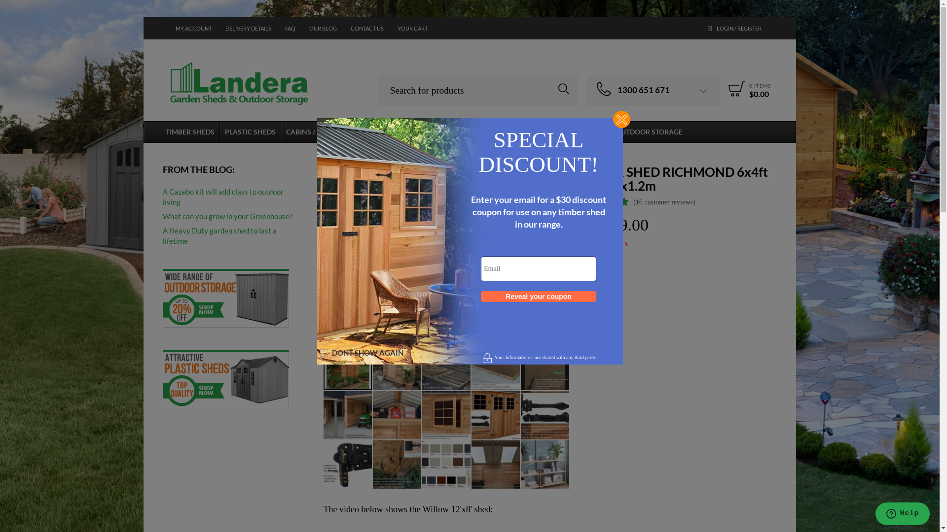 This screenshot has width=947, height=532. Describe the element at coordinates (250, 132) in the screenshot. I see `PLASTIC SHEDS` at that location.